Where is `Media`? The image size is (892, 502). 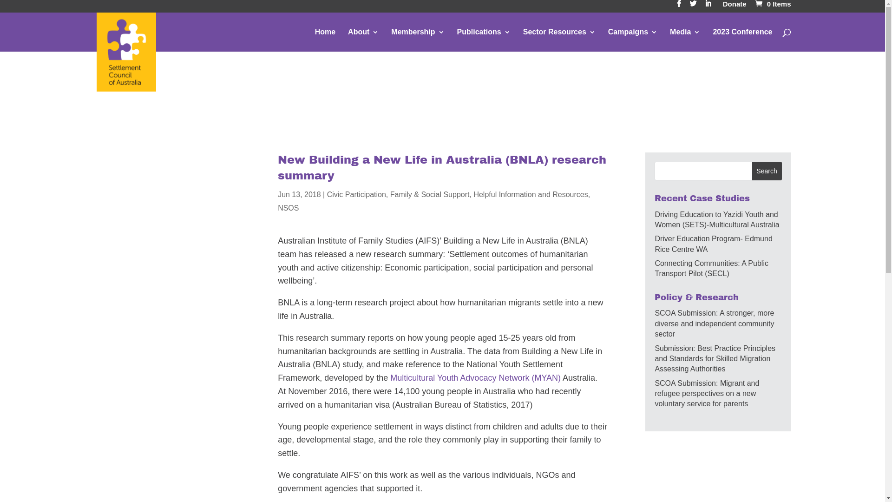
Media is located at coordinates (685, 40).